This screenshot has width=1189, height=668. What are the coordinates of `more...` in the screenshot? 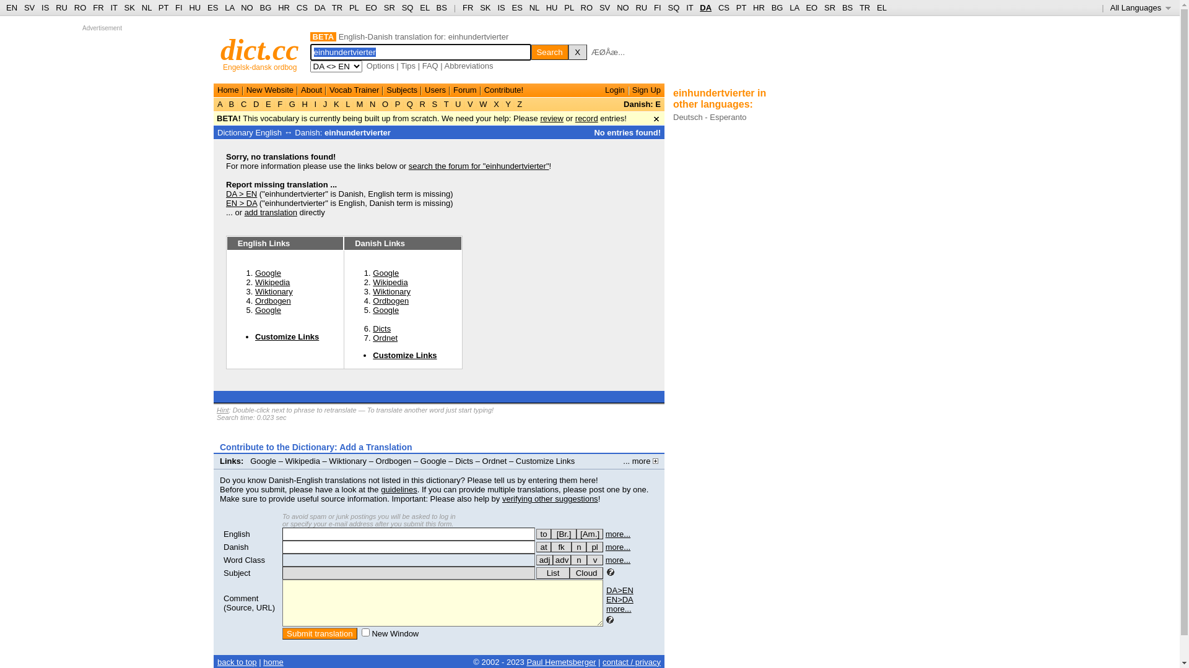 It's located at (618, 547).